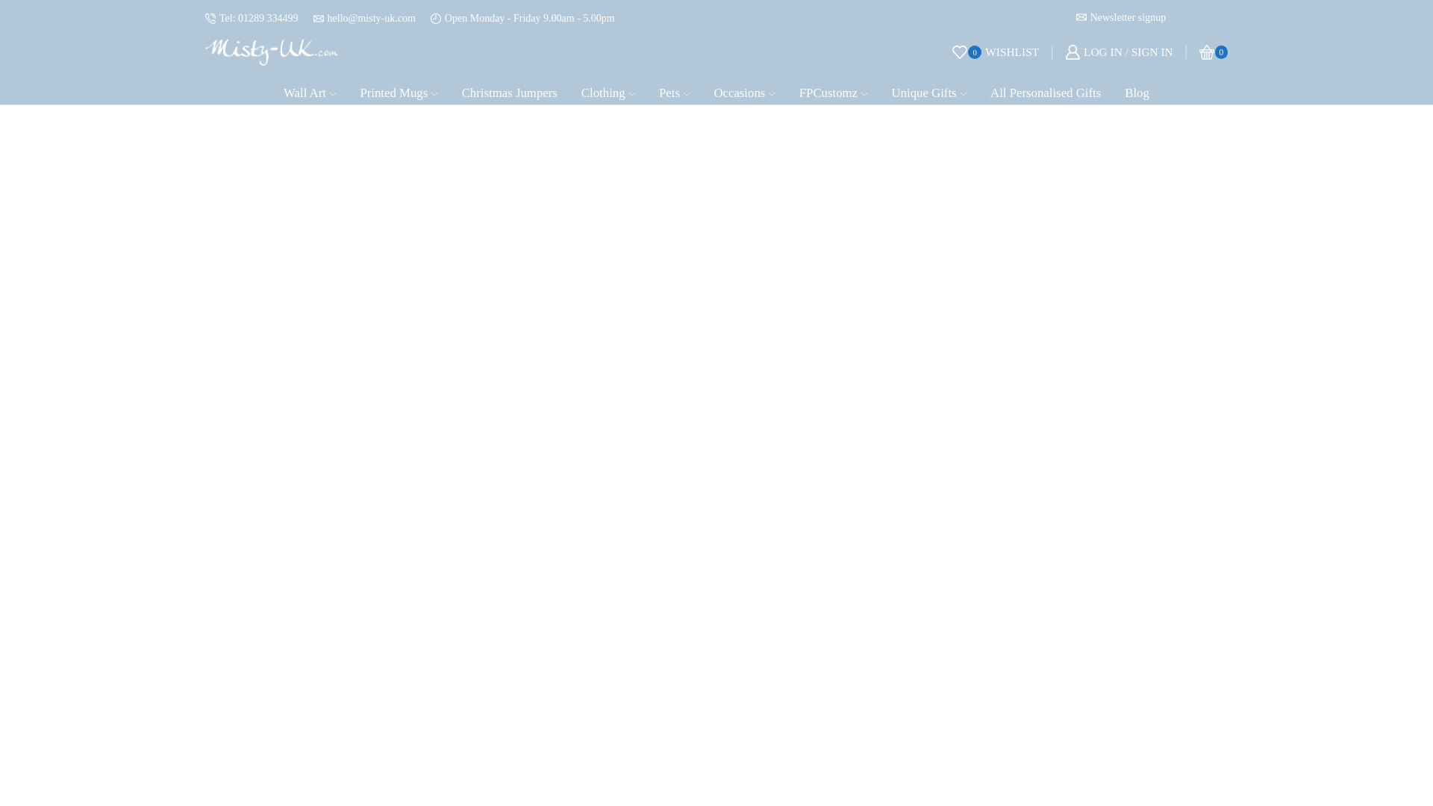 The image size is (1433, 806). What do you see at coordinates (399, 90) in the screenshot?
I see `Occasions` at bounding box center [399, 90].